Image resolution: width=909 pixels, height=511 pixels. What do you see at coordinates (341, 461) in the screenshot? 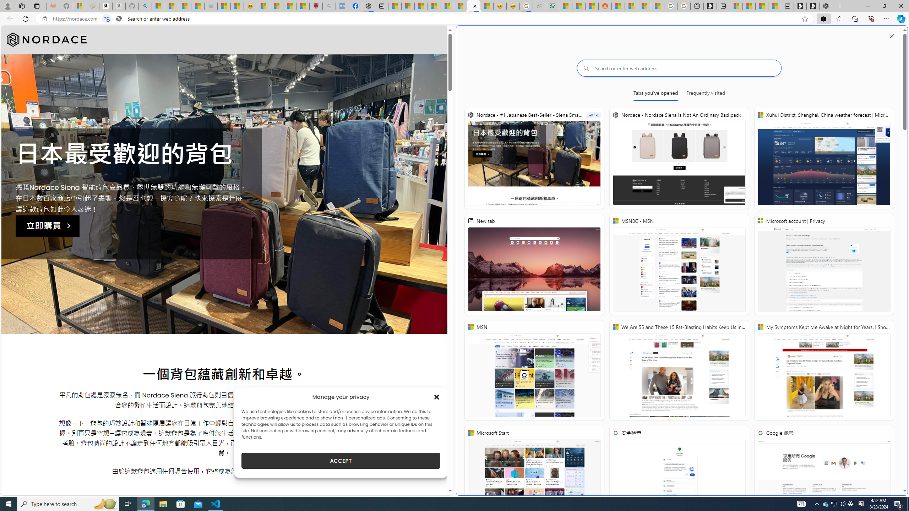
I see `ACCEPT` at bounding box center [341, 461].